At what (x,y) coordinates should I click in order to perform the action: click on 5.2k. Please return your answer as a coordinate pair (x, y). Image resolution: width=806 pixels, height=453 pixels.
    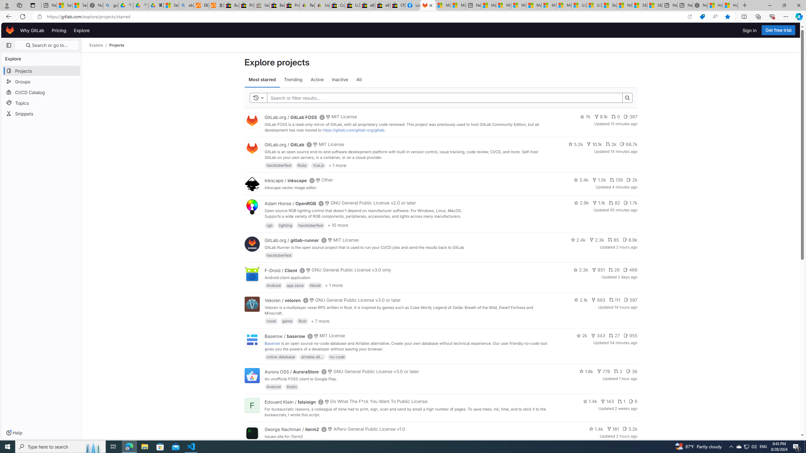
    Looking at the image, I should click on (575, 144).